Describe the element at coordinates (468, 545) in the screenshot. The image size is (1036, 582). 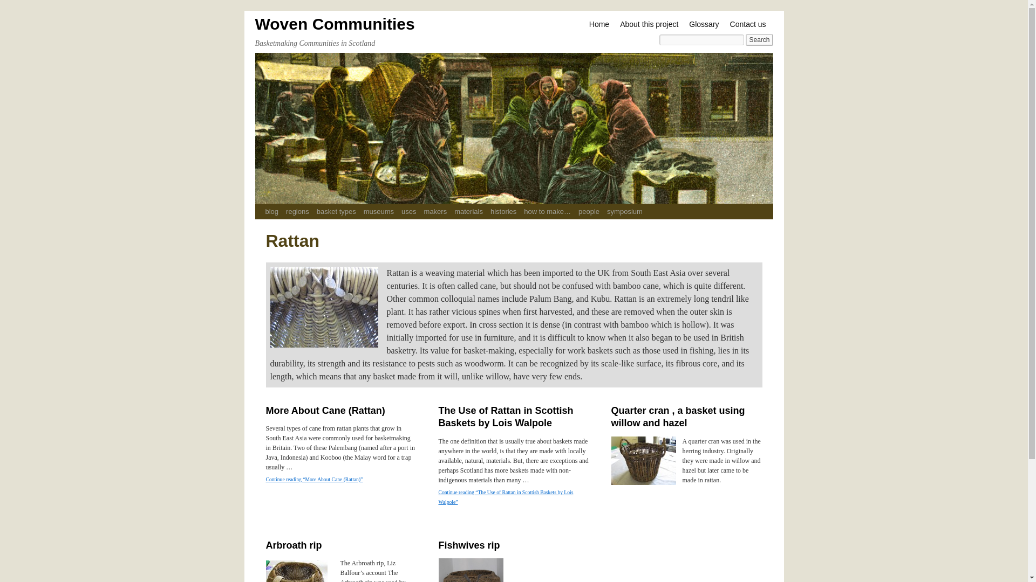
I see `Fishwives rip` at that location.